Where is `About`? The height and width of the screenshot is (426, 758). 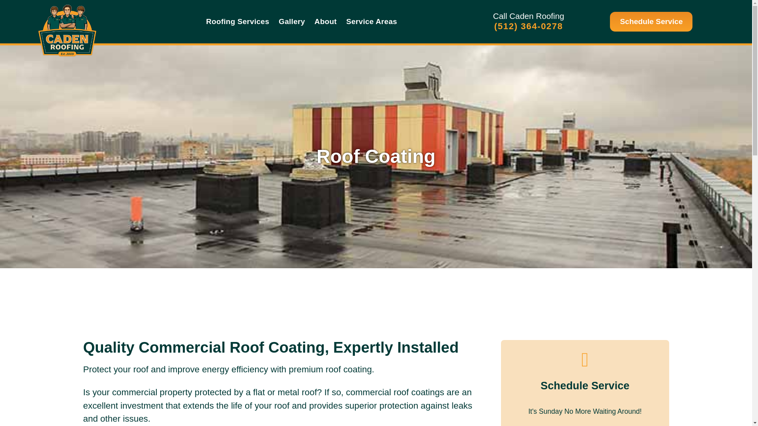
About is located at coordinates (326, 22).